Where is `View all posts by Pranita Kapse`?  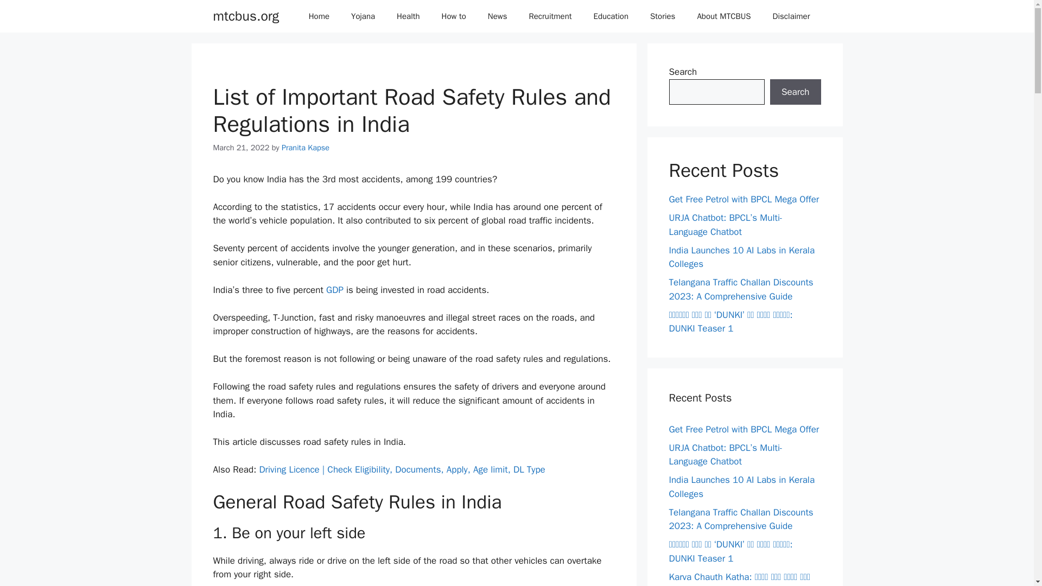 View all posts by Pranita Kapse is located at coordinates (305, 148).